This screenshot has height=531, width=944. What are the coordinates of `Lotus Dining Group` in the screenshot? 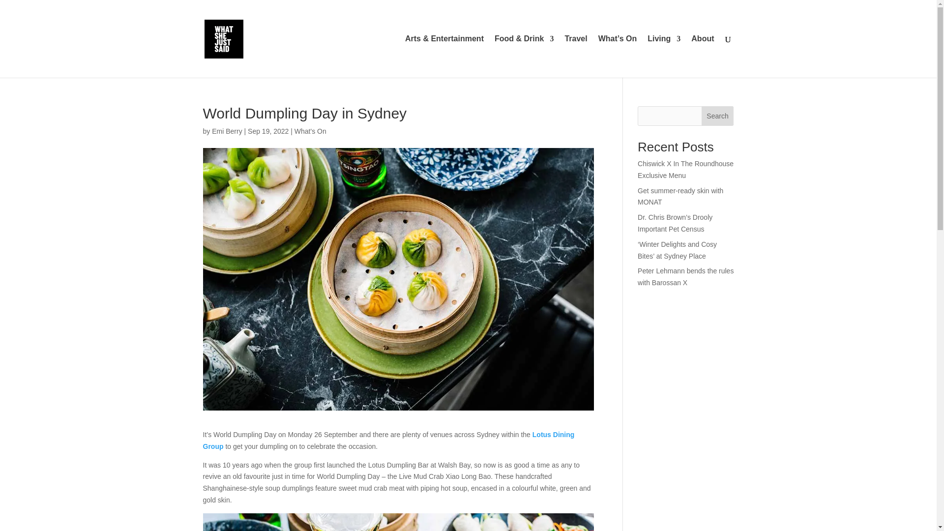 It's located at (388, 440).